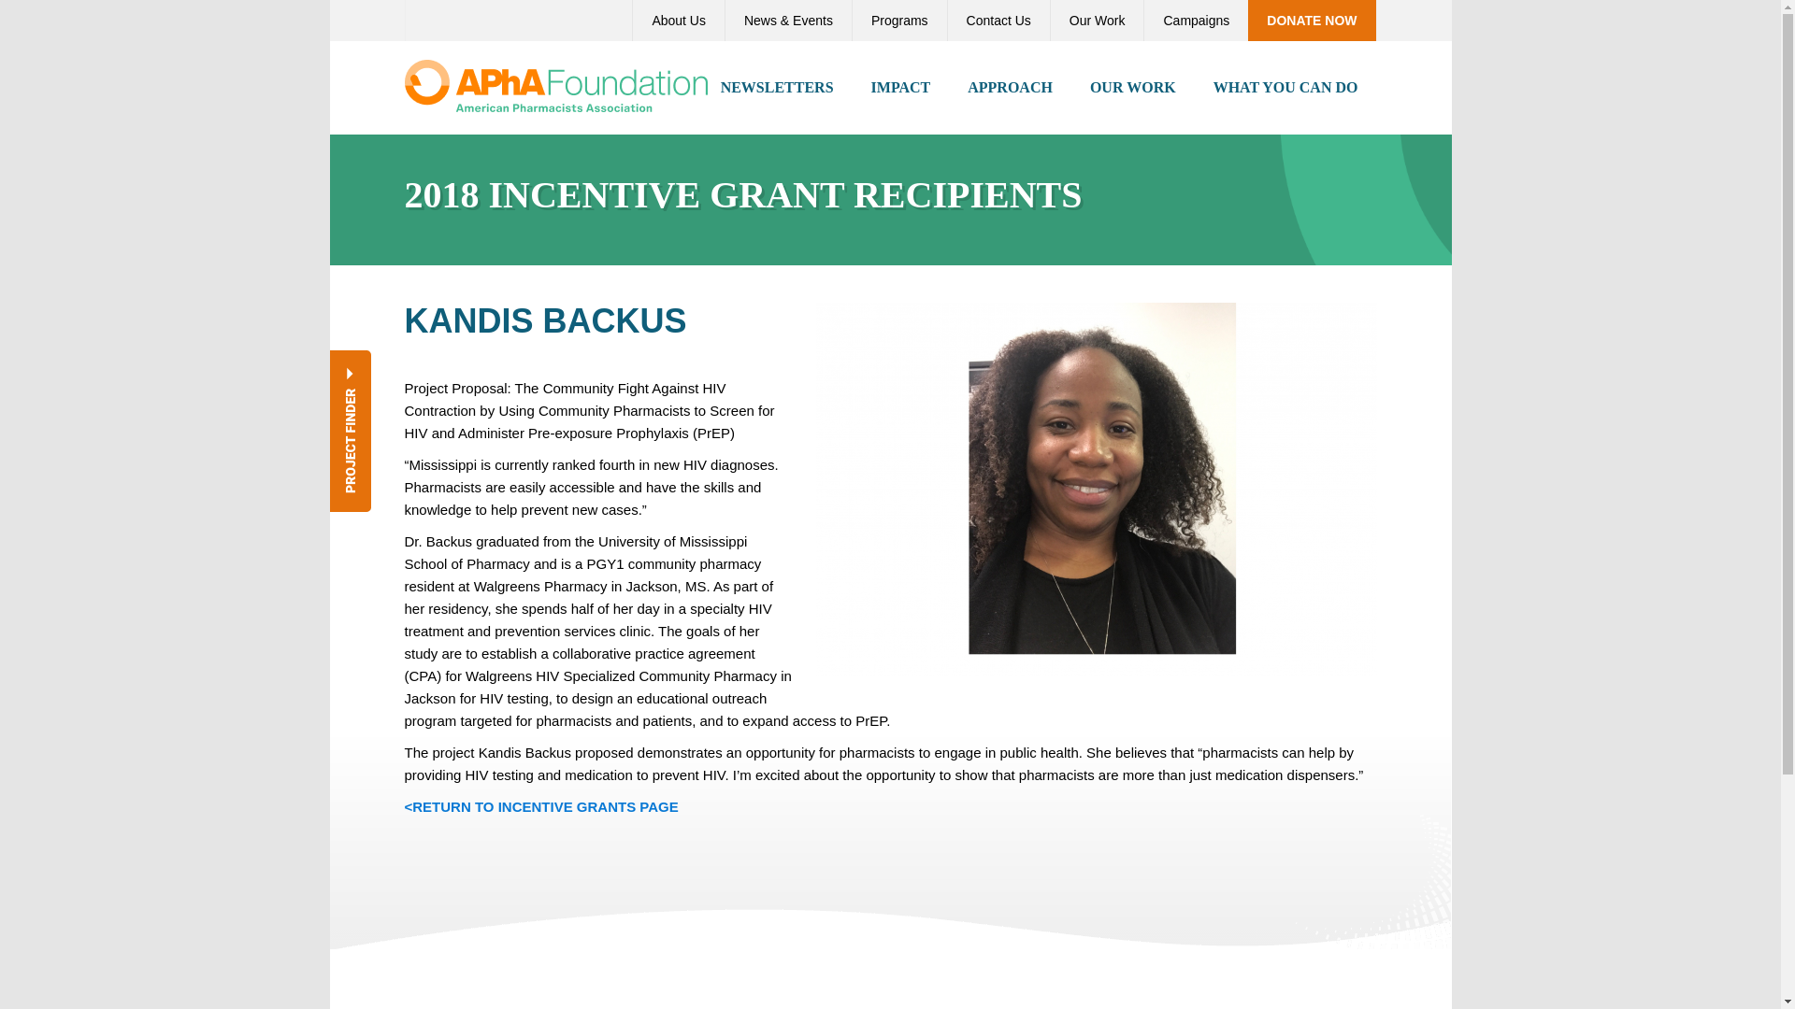 The width and height of the screenshot is (1795, 1009). What do you see at coordinates (998, 21) in the screenshot?
I see `Contact Us` at bounding box center [998, 21].